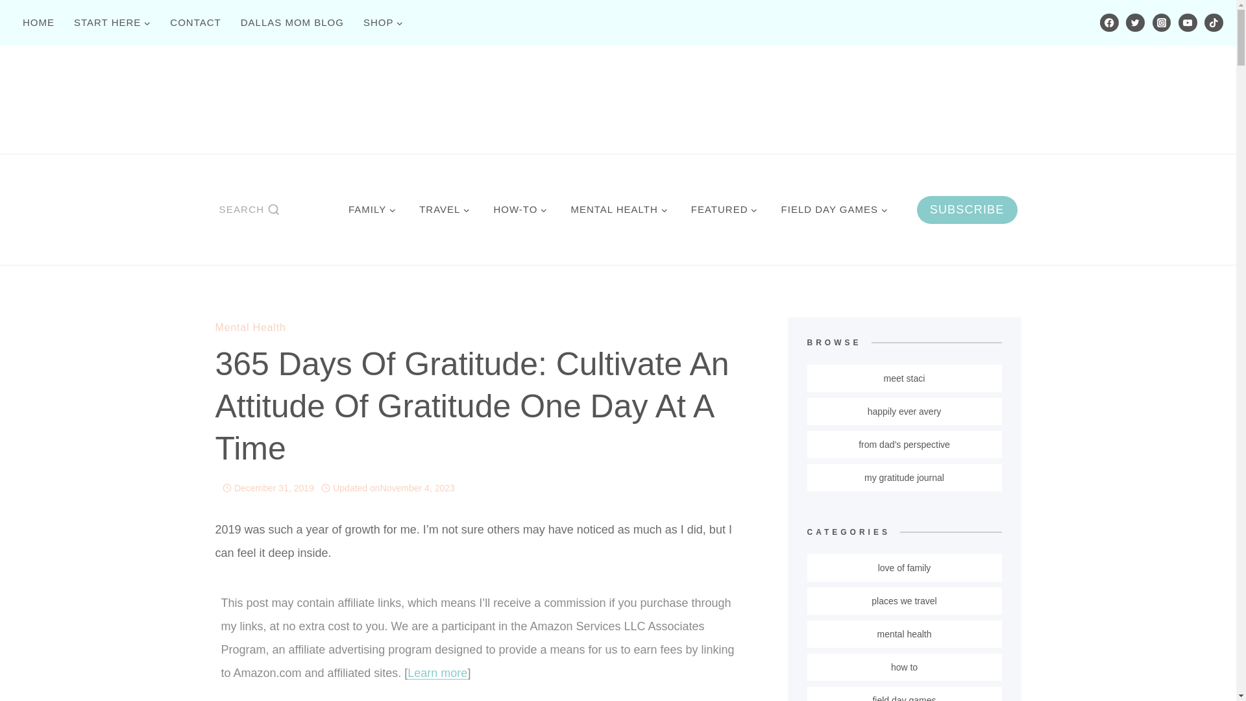  I want to click on SEARCH, so click(249, 209).